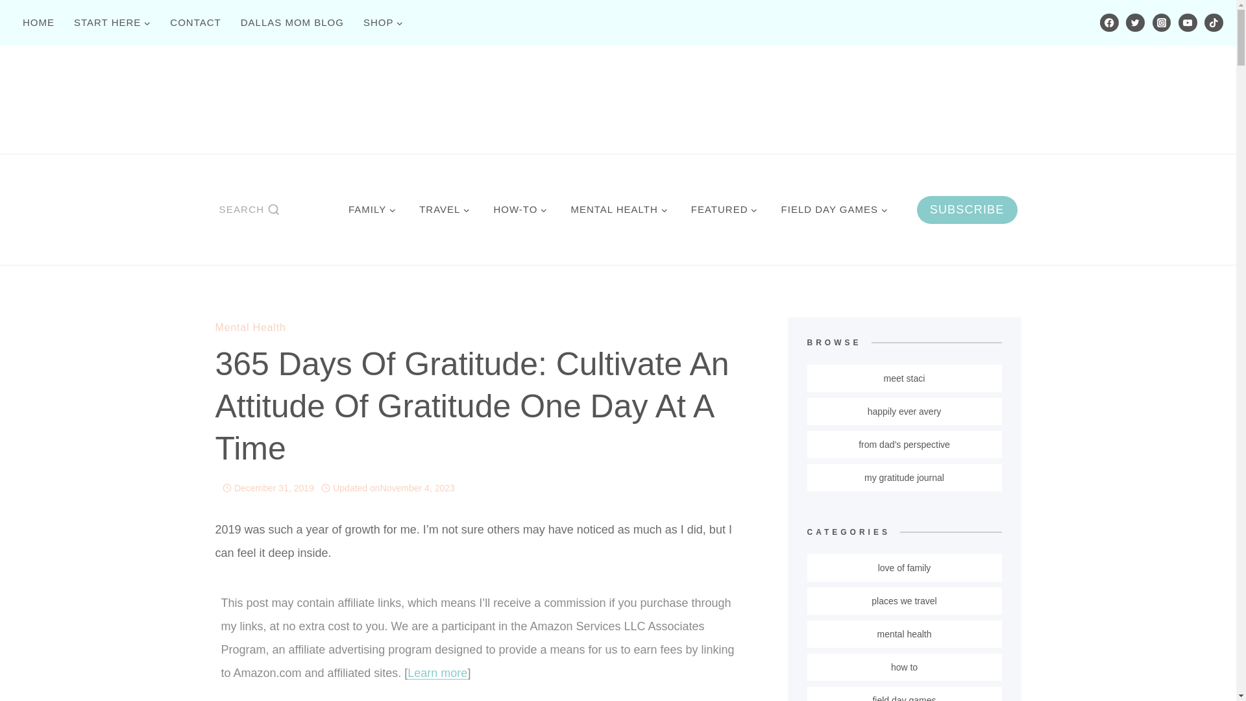  I want to click on SEARCH, so click(249, 209).